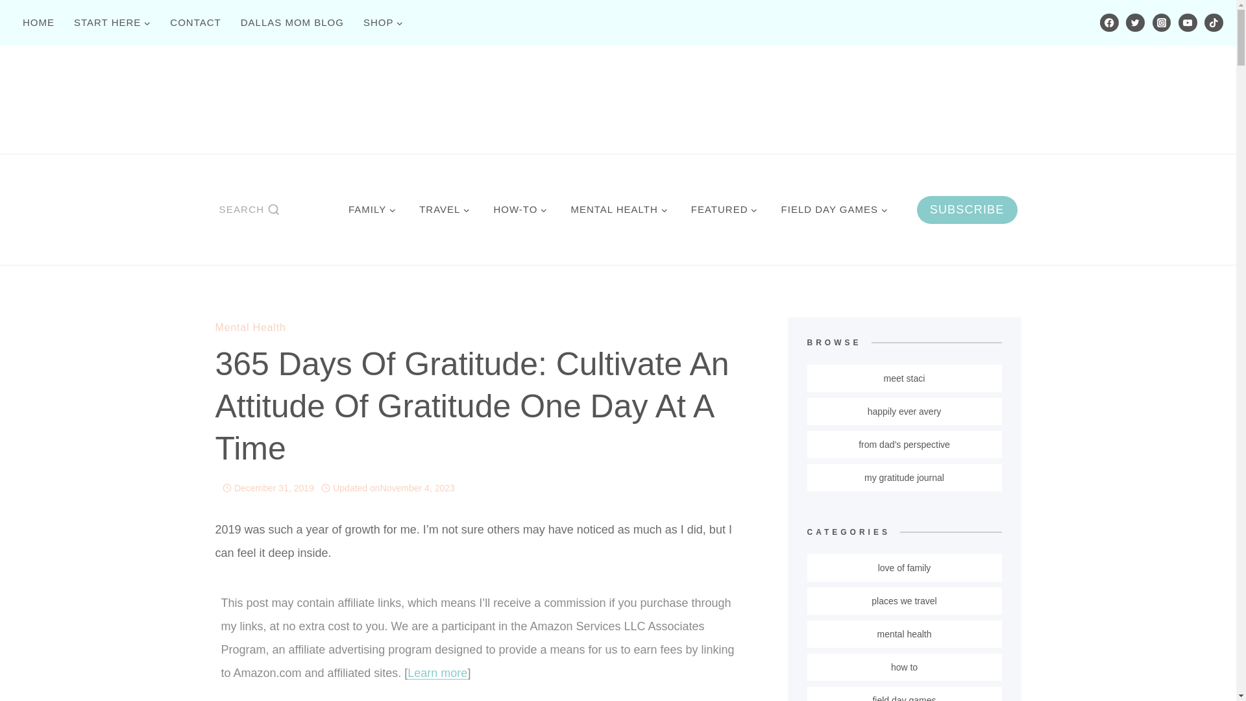  I want to click on SEARCH, so click(249, 209).